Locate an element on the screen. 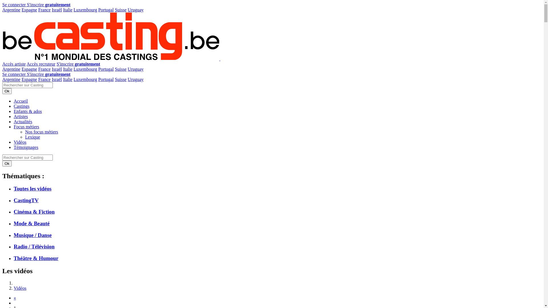 This screenshot has width=548, height=308. Argentine is located at coordinates (11, 69).